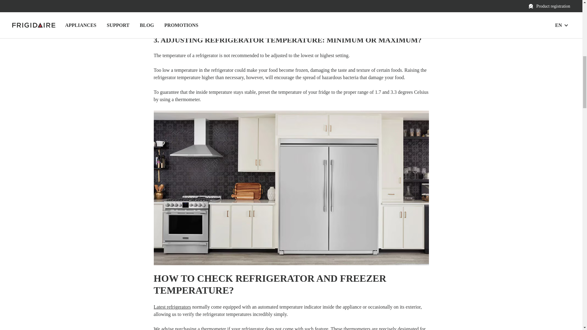 Image resolution: width=587 pixels, height=330 pixels. What do you see at coordinates (172, 307) in the screenshot?
I see `Latest refrigerators` at bounding box center [172, 307].